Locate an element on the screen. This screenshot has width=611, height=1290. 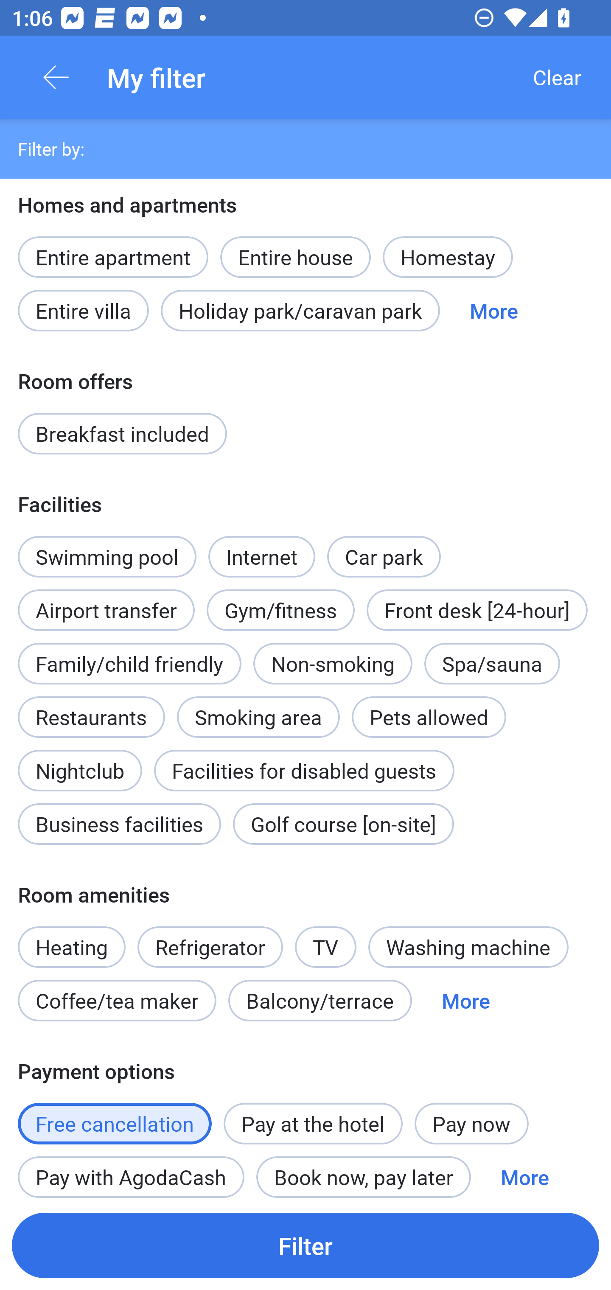
Car park is located at coordinates (384, 557).